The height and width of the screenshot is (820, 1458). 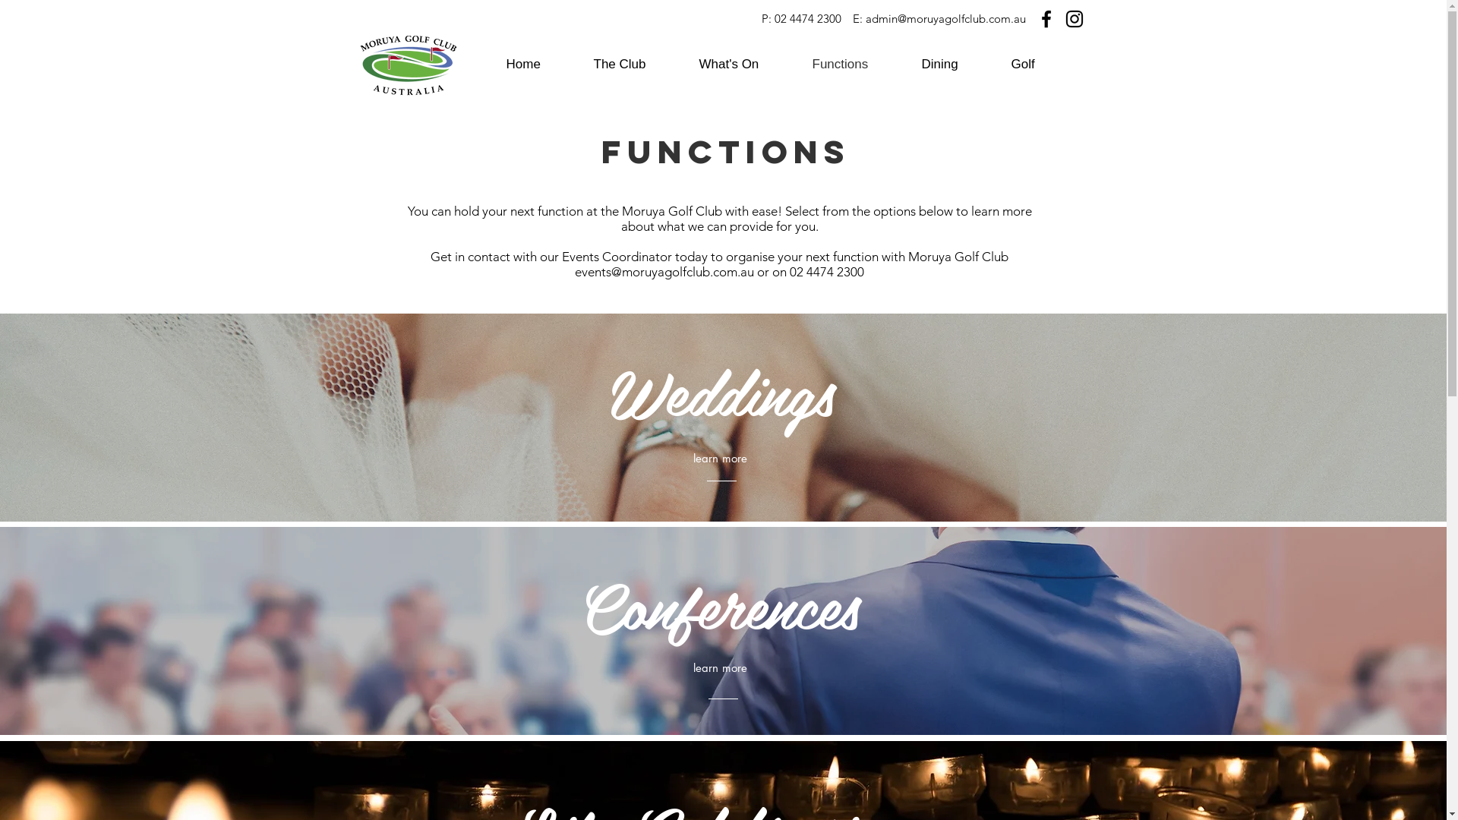 I want to click on learn more, so click(x=720, y=668).